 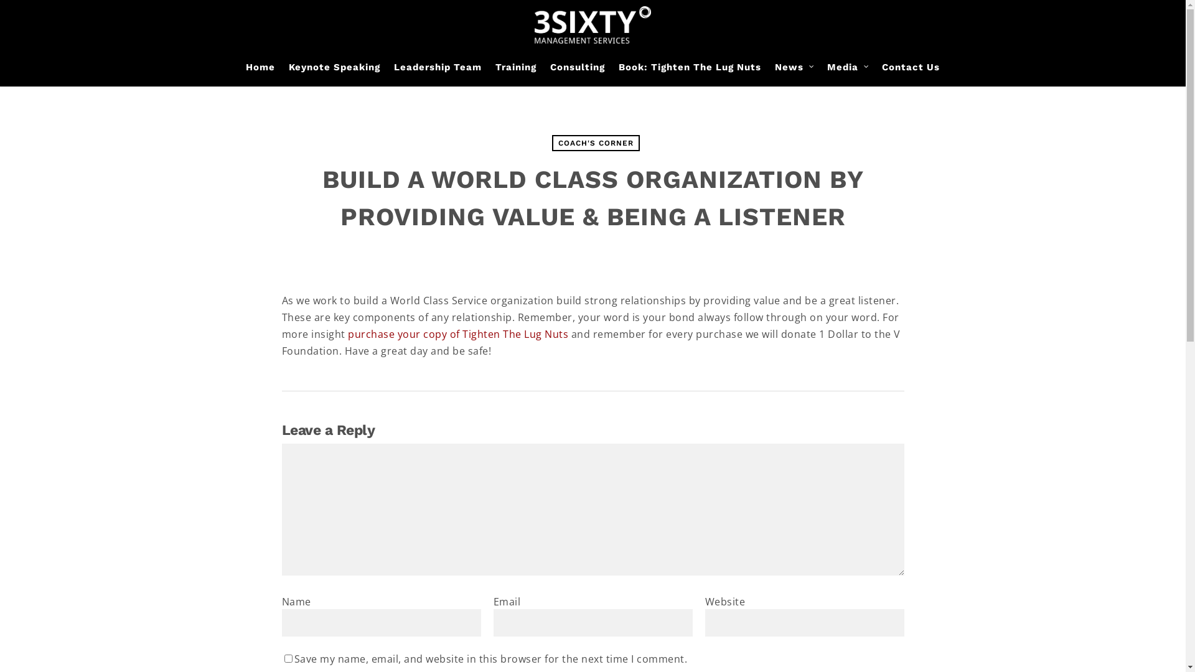 I want to click on COACH'S CORNER, so click(x=595, y=143).